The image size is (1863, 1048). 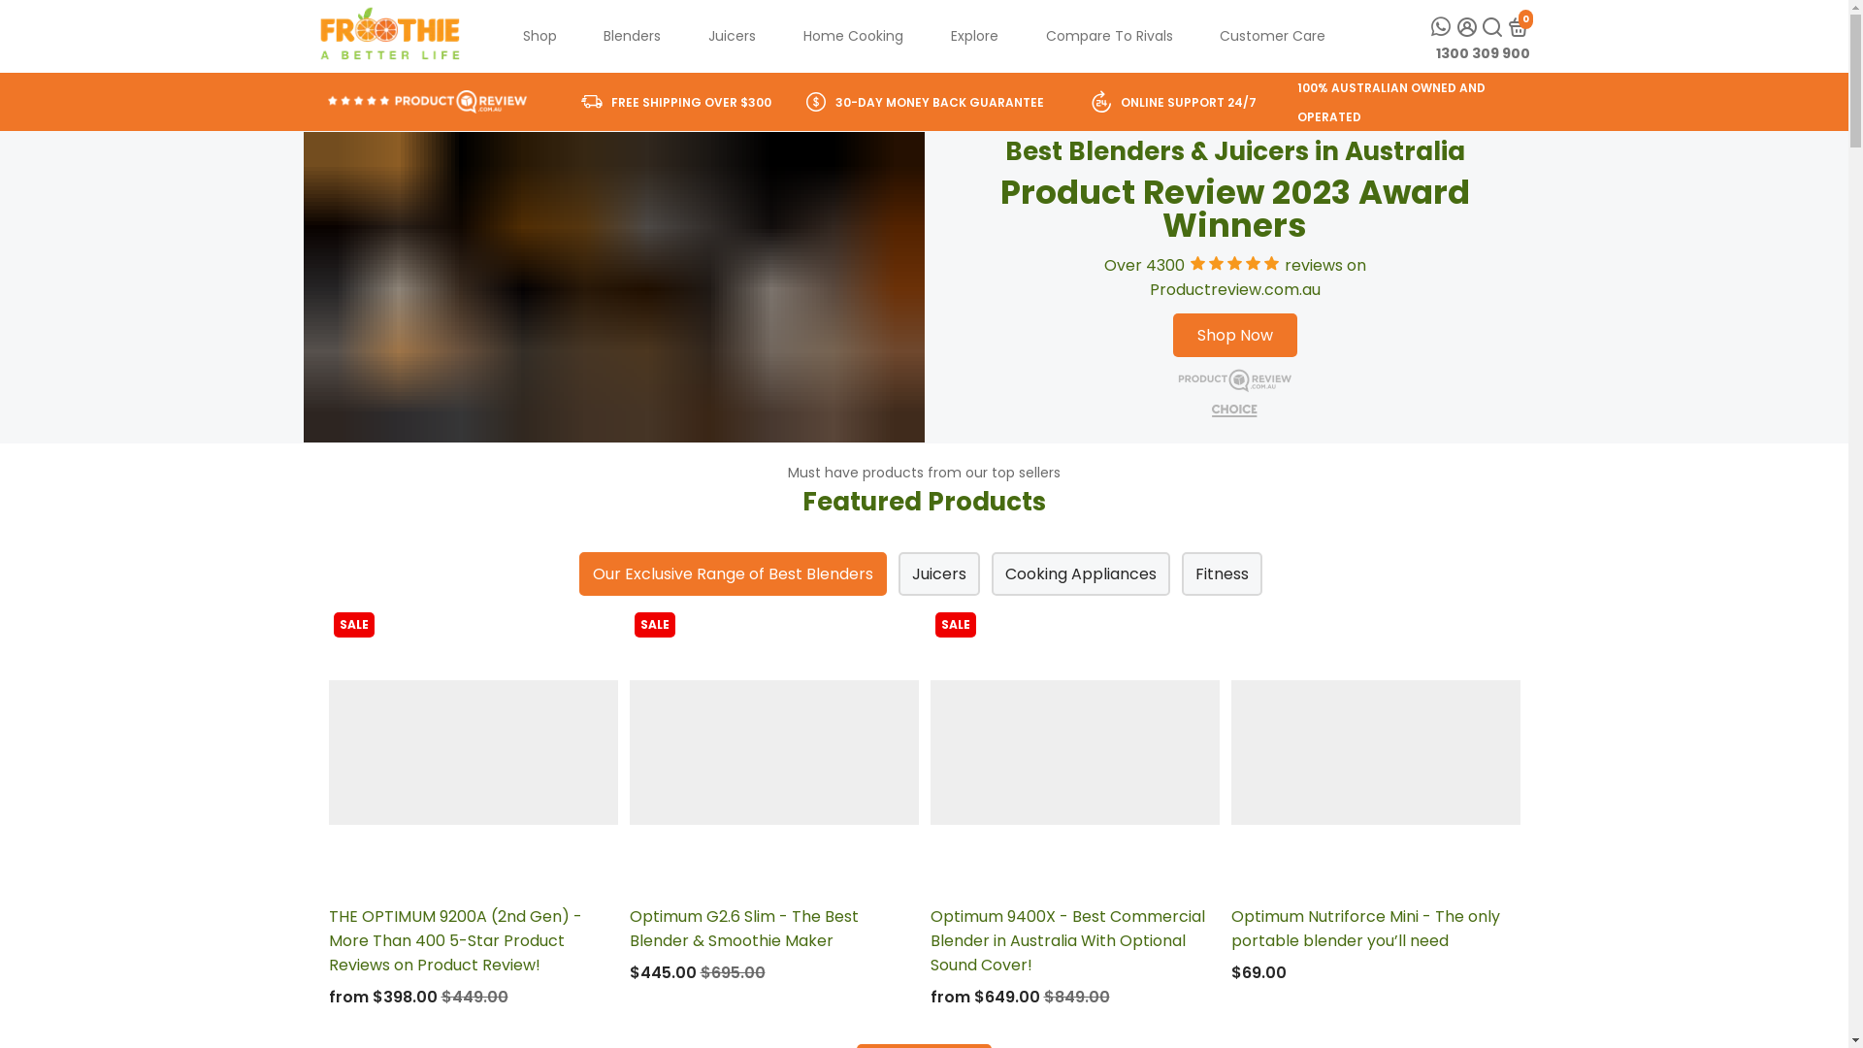 What do you see at coordinates (939, 574) in the screenshot?
I see `Juicers` at bounding box center [939, 574].